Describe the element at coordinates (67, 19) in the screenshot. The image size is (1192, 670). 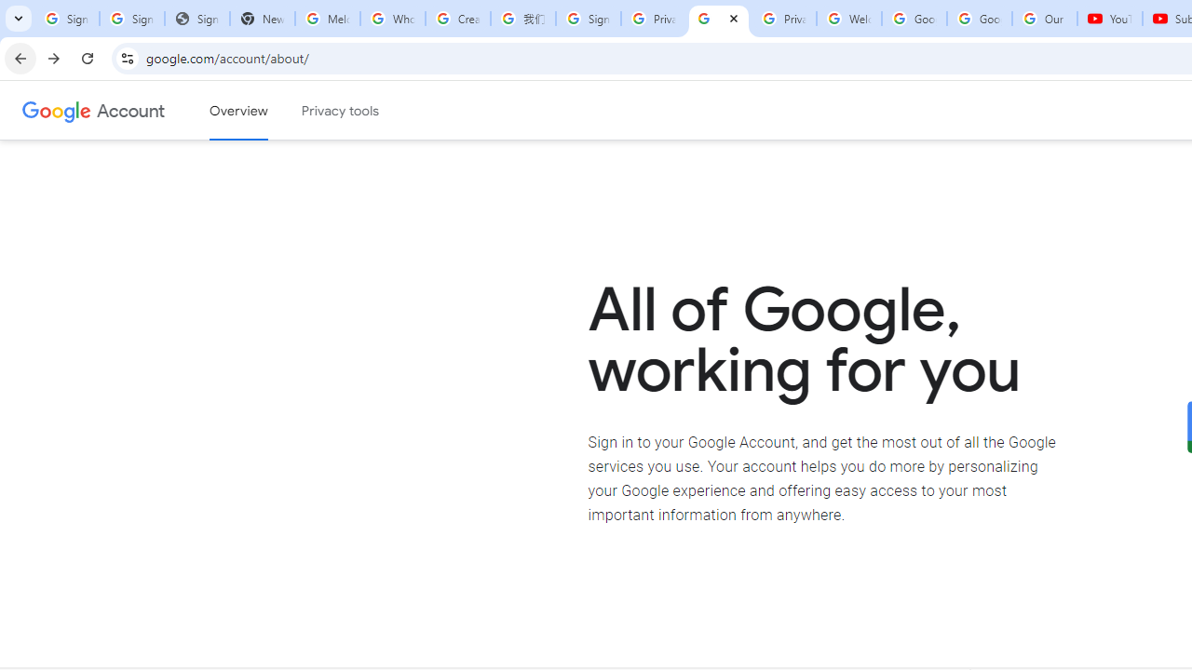
I see `Sign in - Google Accounts` at that location.